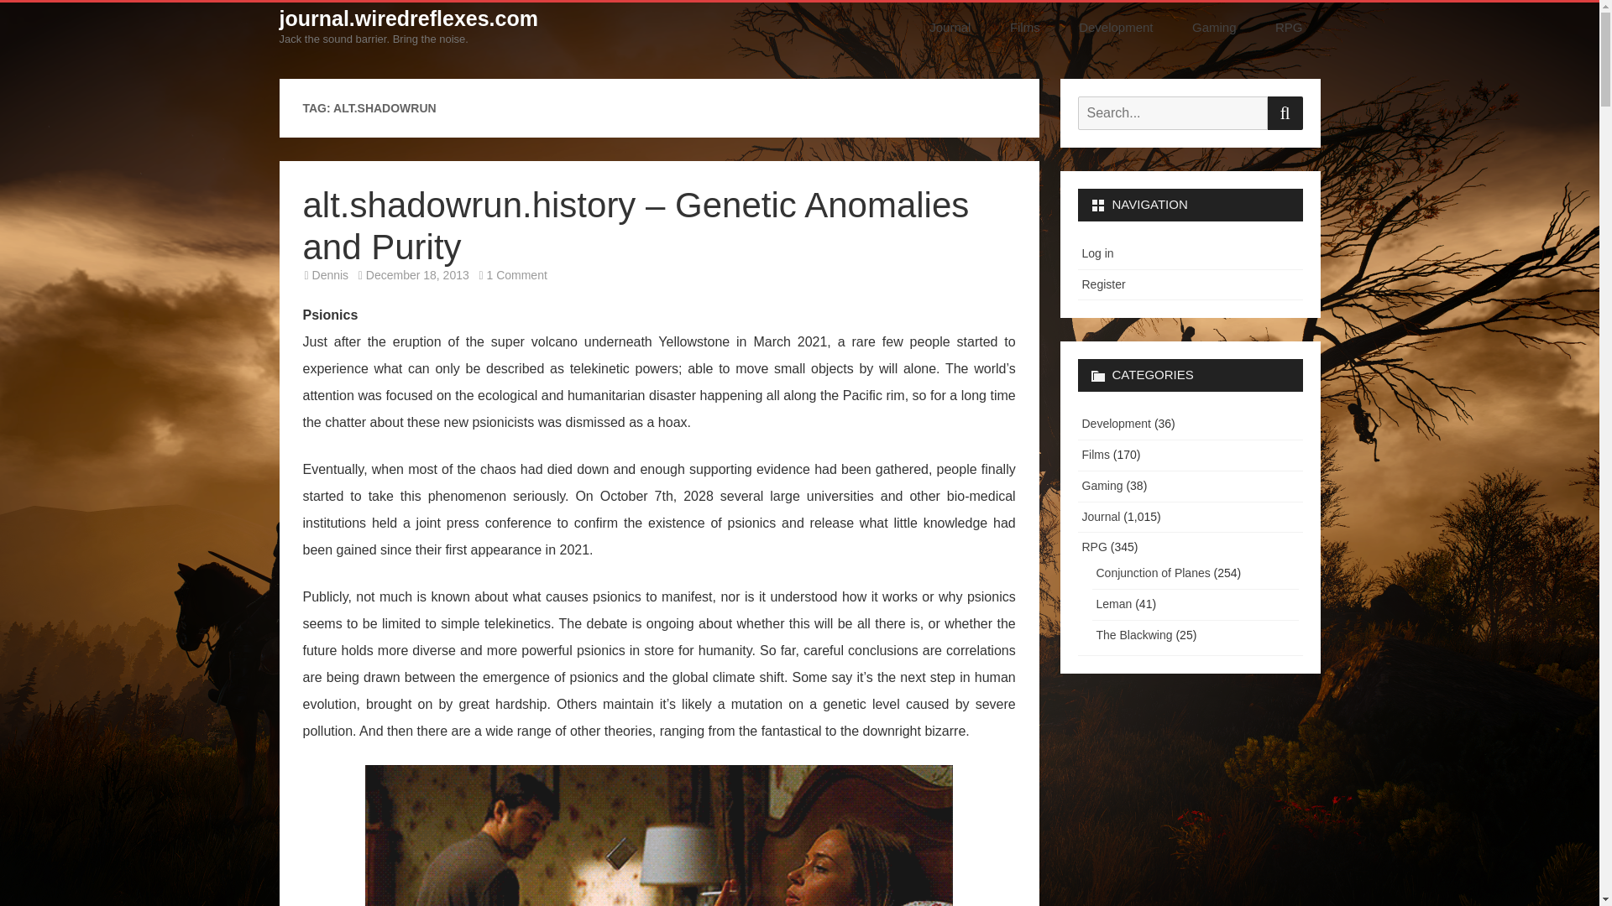 The width and height of the screenshot is (1612, 906). I want to click on journal.wiredreflexes.com, so click(408, 18).